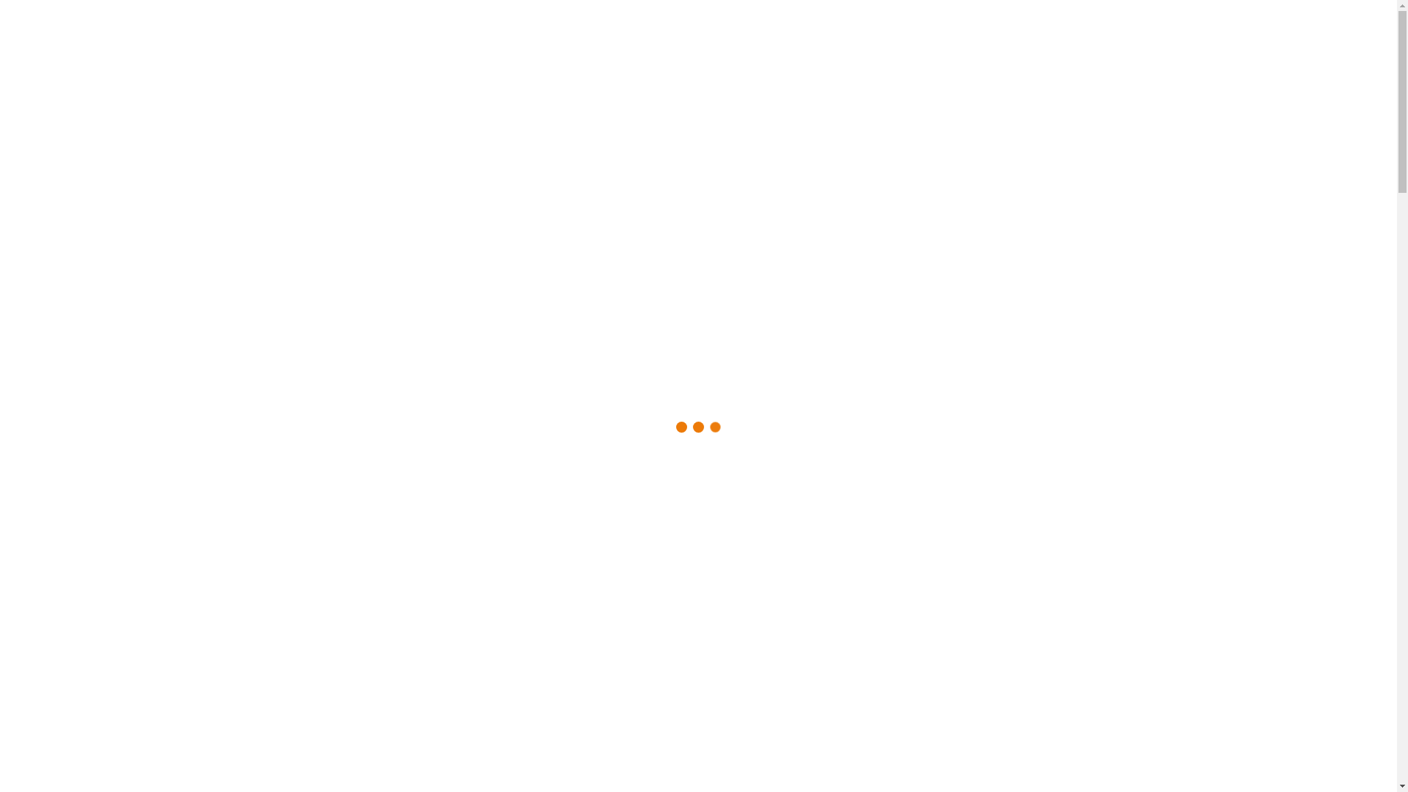 The height and width of the screenshot is (792, 1408). What do you see at coordinates (114, 359) in the screenshot?
I see `Radio Remote Controls` at bounding box center [114, 359].